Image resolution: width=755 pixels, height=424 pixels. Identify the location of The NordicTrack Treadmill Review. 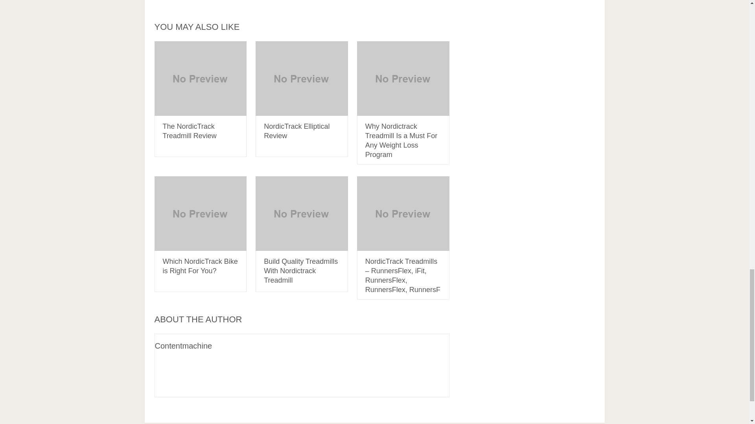
(200, 78).